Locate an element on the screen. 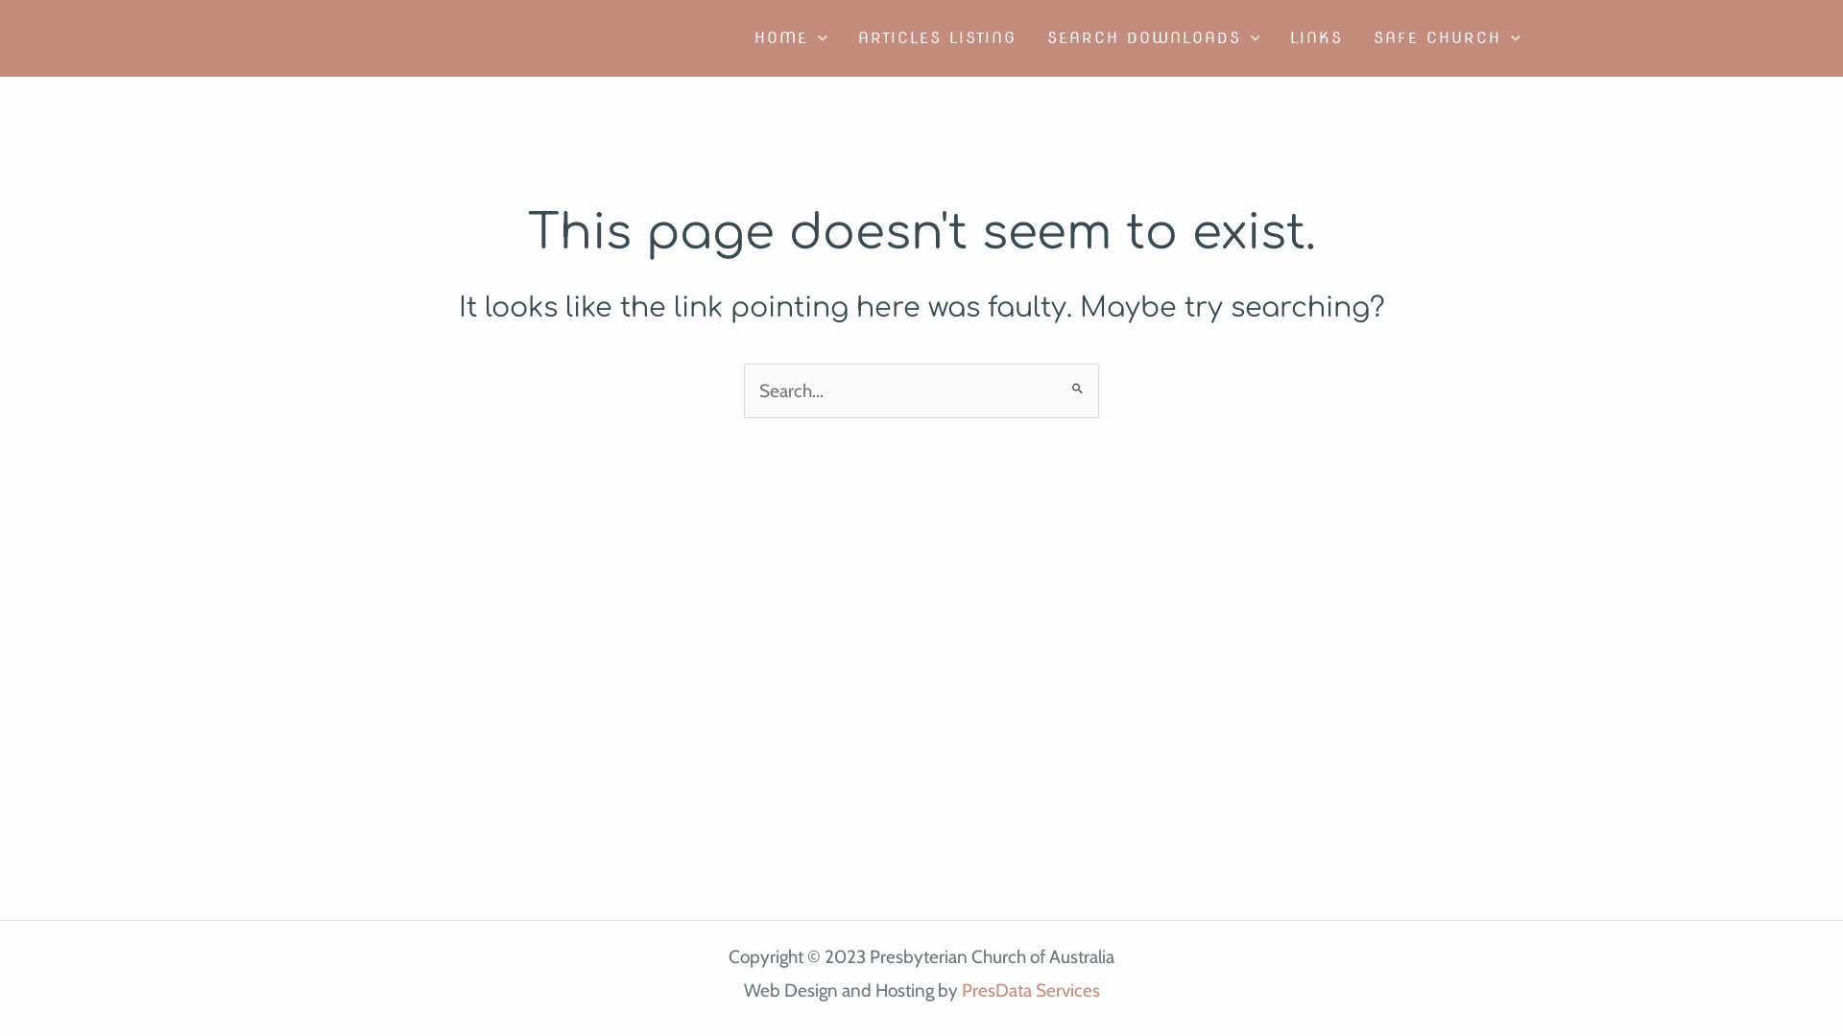 This screenshot has width=1843, height=1036. SAFE CHURCH is located at coordinates (1448, 38).